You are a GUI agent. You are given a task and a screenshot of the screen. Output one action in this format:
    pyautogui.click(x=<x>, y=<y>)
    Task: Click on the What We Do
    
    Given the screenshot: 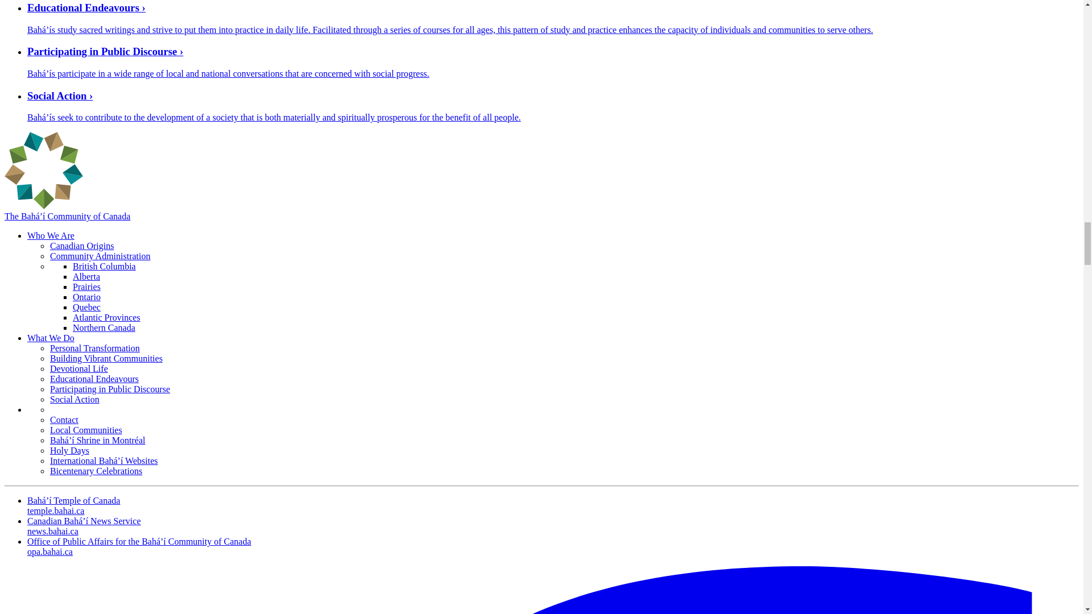 What is the action you would take?
    pyautogui.click(x=51, y=338)
    